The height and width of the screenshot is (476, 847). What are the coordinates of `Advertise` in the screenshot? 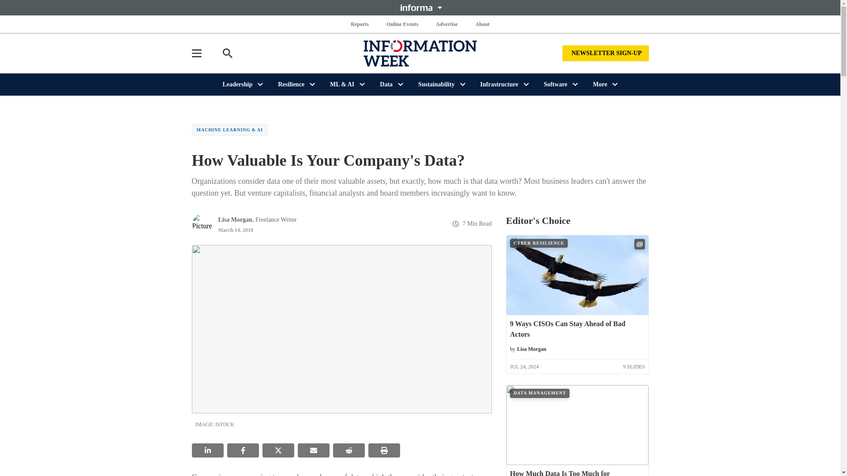 It's located at (446, 24).